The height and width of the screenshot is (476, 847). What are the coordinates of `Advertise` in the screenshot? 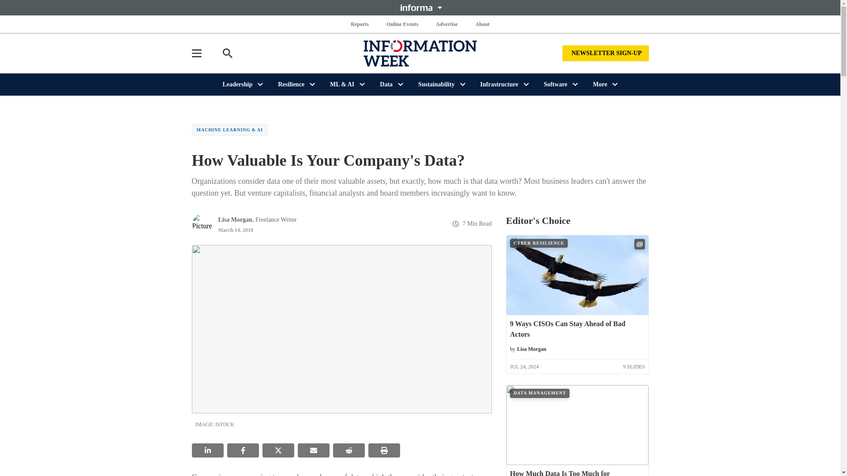 It's located at (446, 24).